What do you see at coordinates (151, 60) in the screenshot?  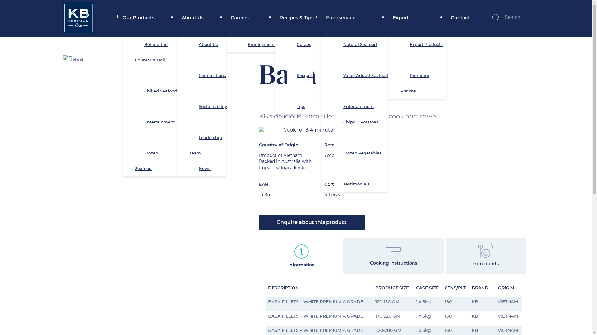 I see `Behind the Counter & Deli` at bounding box center [151, 60].